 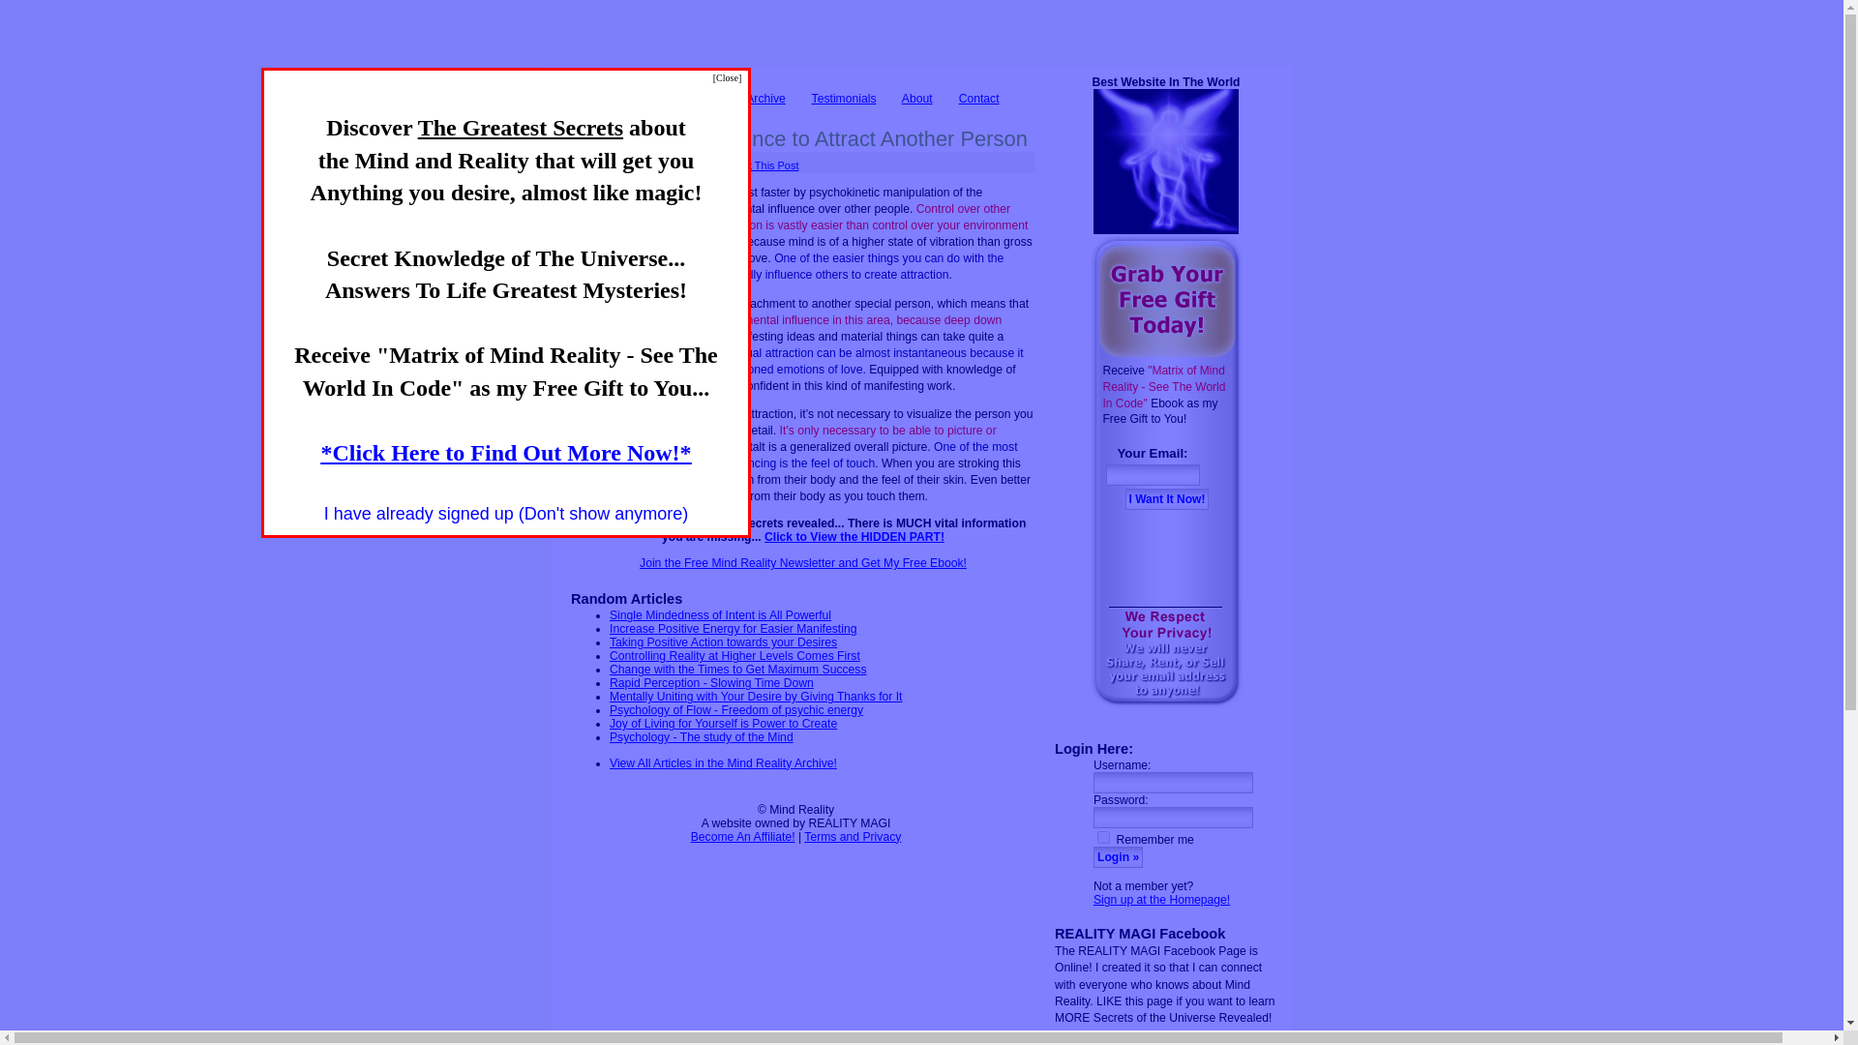 I want to click on Secrets of Mind and Reality - MindReality.com, so click(x=841, y=46).